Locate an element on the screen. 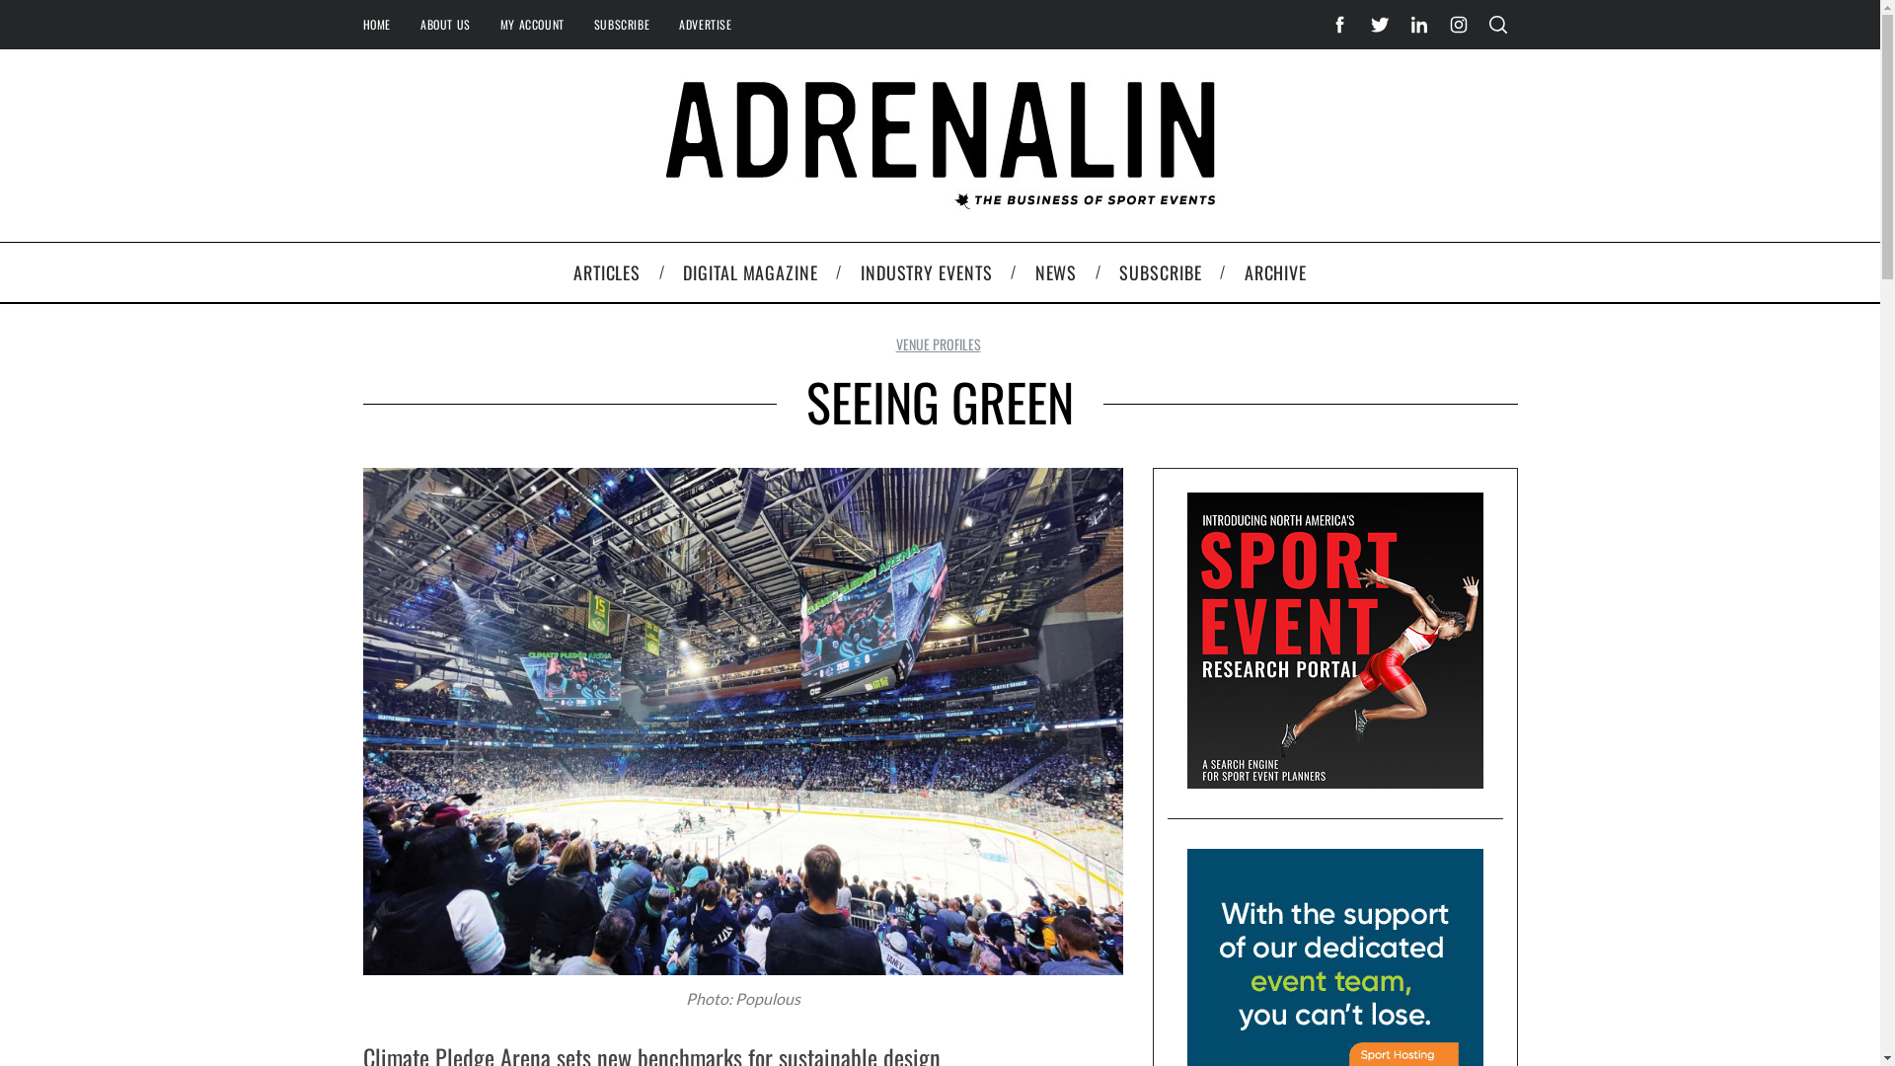  ABOUT US is located at coordinates (445, 24).